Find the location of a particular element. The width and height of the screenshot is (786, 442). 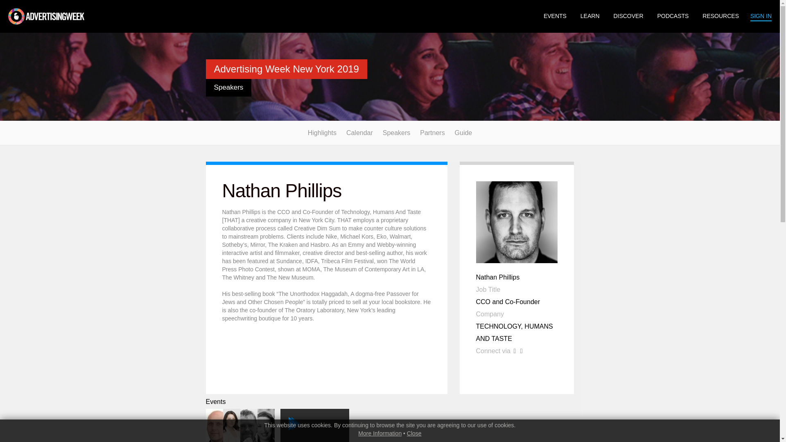

Guide is located at coordinates (396, 133).